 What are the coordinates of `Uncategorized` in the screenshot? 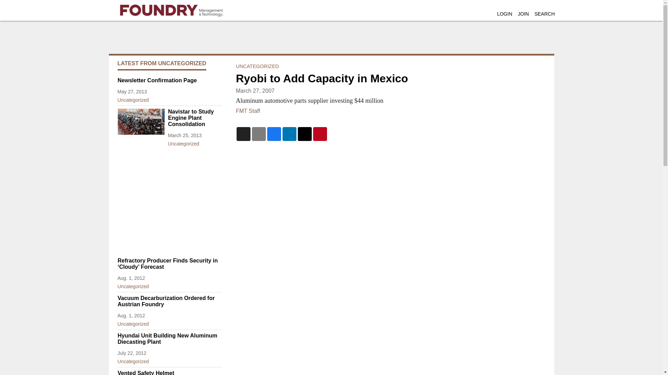 It's located at (169, 285).